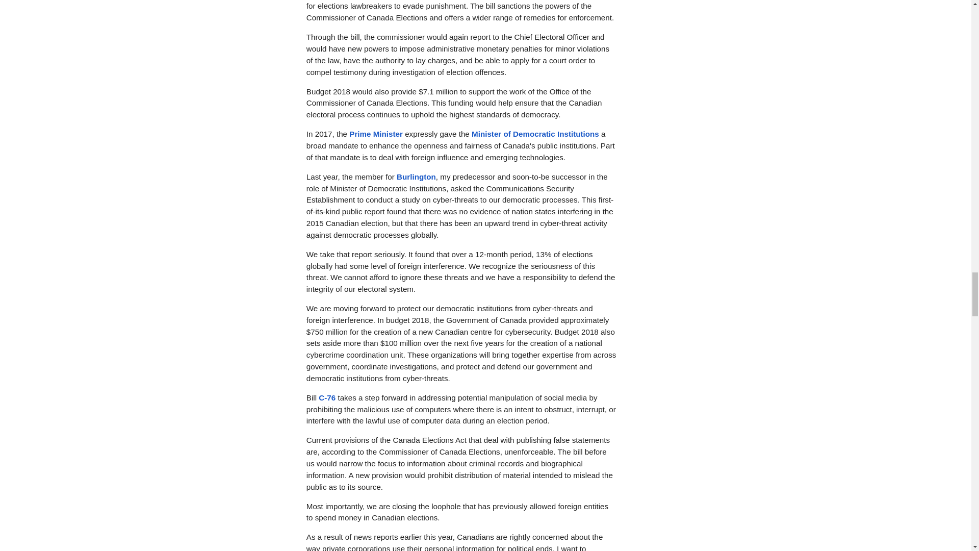  I want to click on Justin Trudeau, so click(376, 134).